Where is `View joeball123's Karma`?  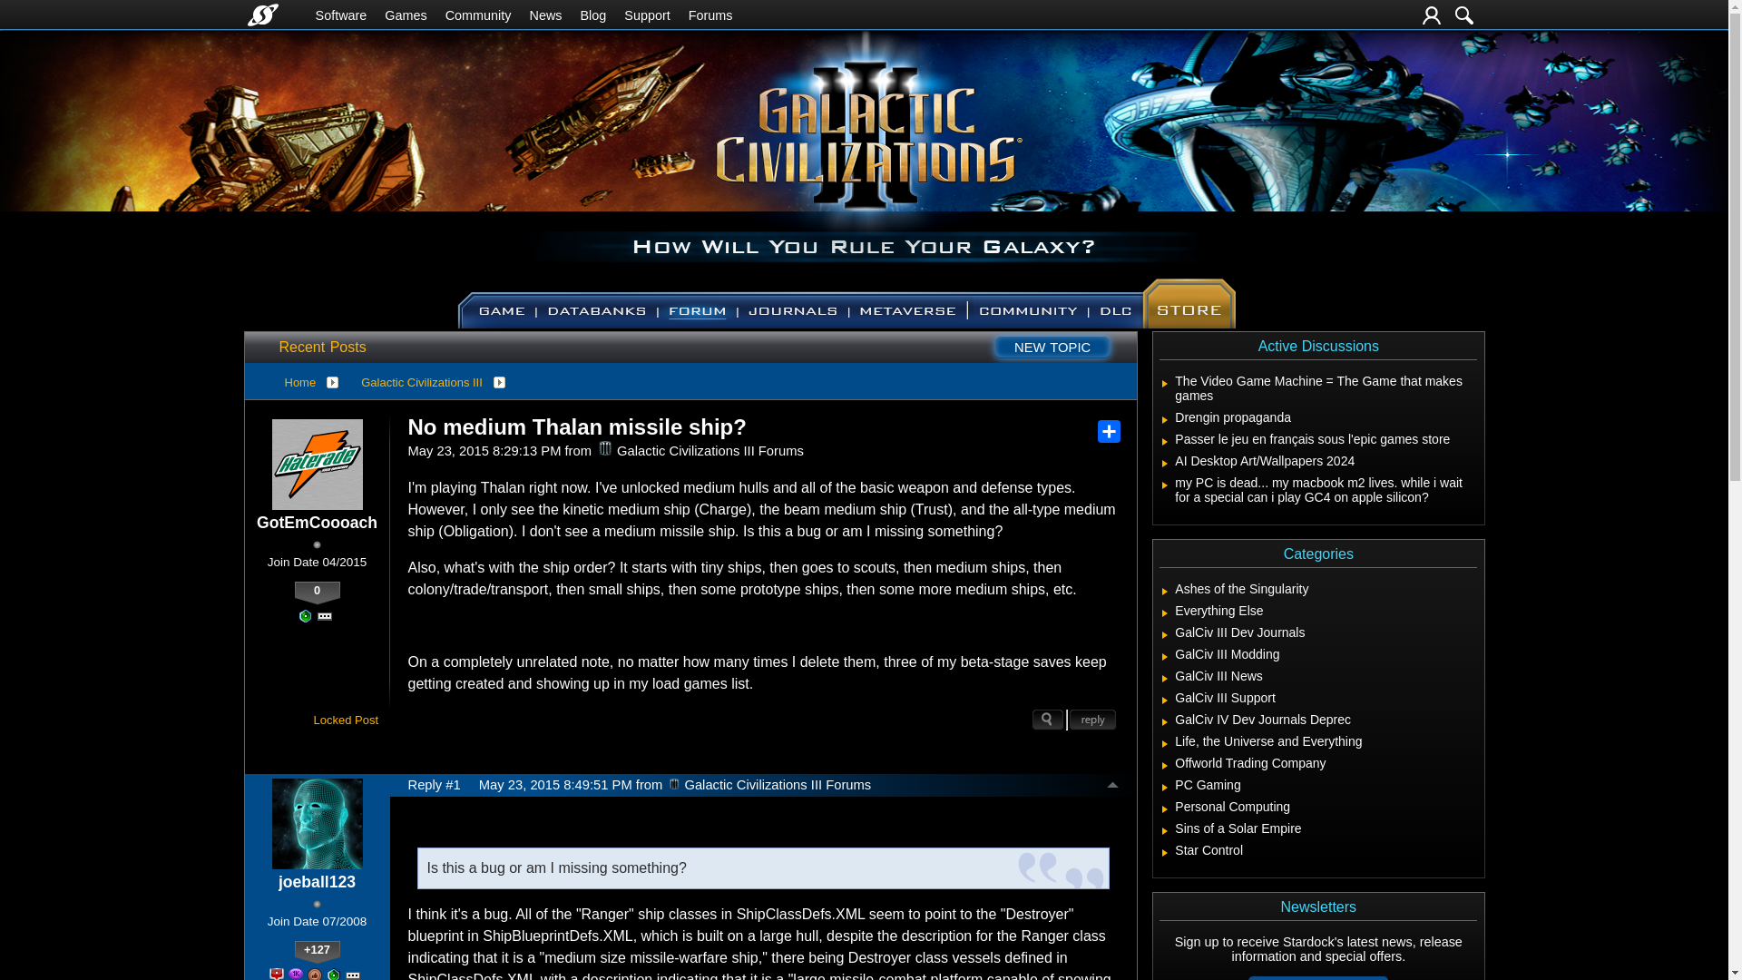
View joeball123's Karma is located at coordinates (317, 952).